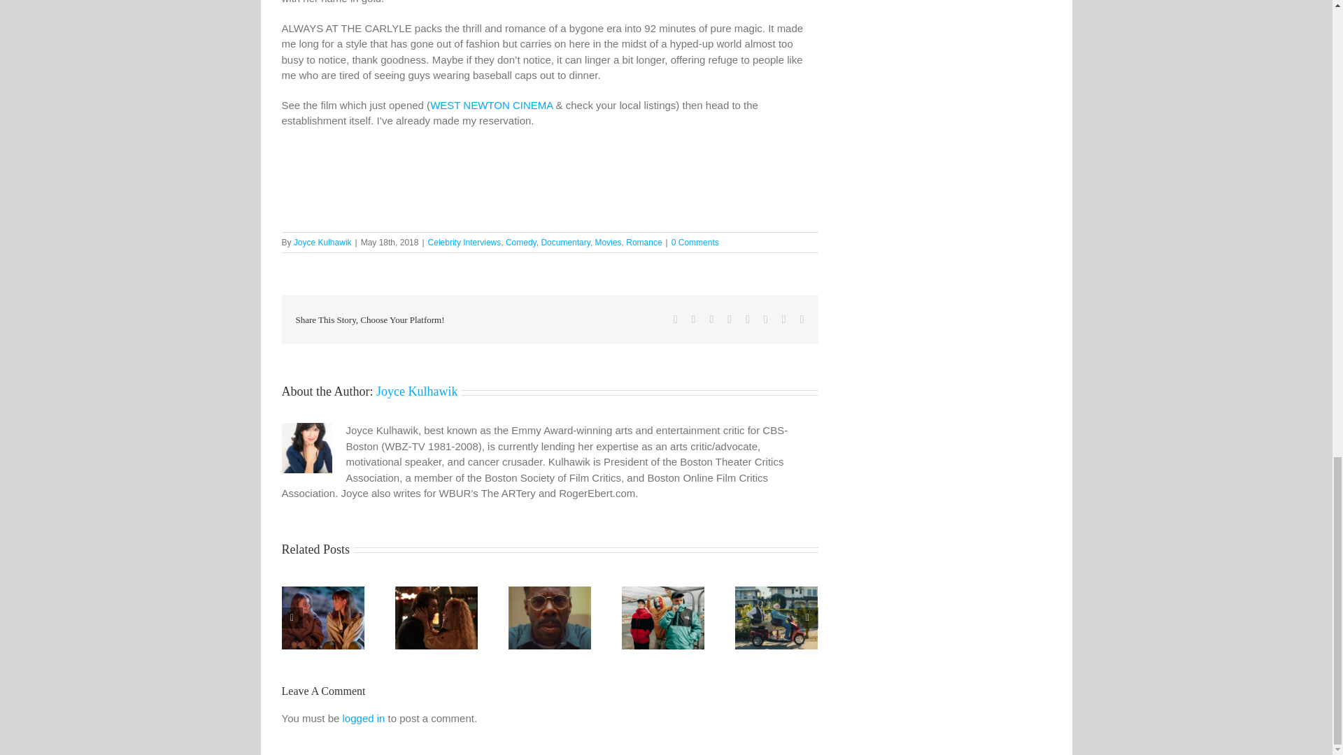 The width and height of the screenshot is (1343, 755). Describe the element at coordinates (565, 243) in the screenshot. I see `Documentary` at that location.